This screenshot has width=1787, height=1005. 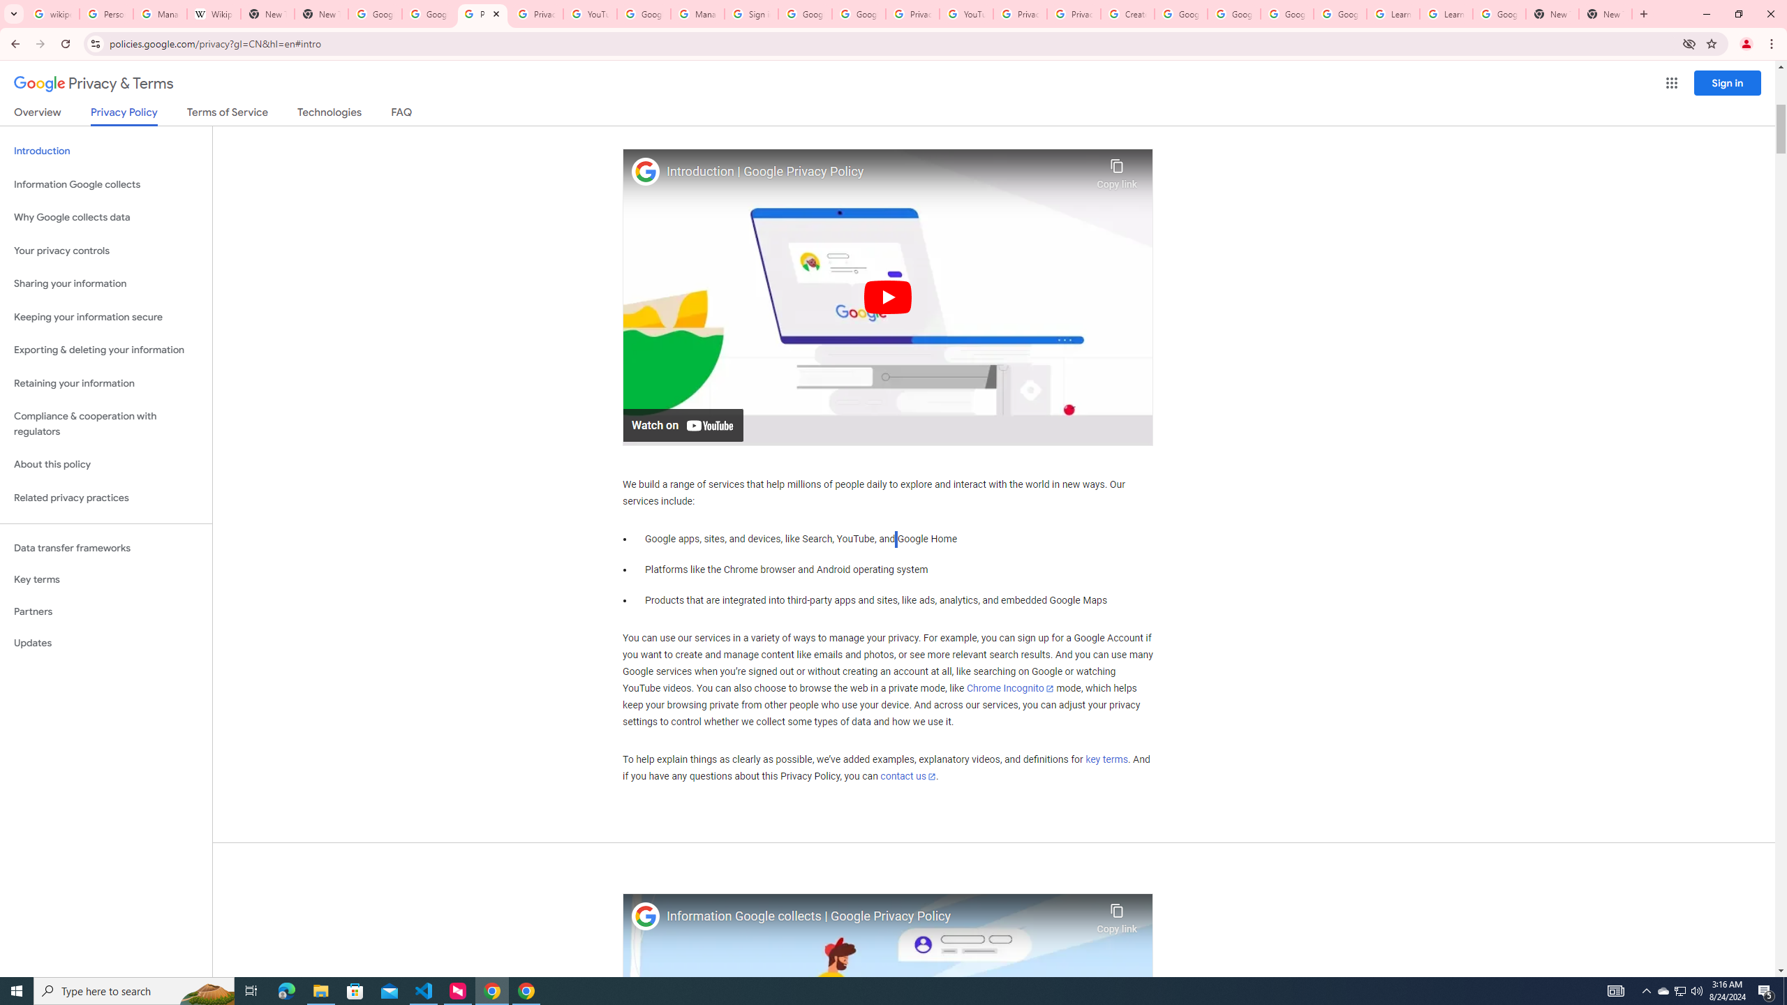 What do you see at coordinates (1499, 14) in the screenshot?
I see `Google Account` at bounding box center [1499, 14].